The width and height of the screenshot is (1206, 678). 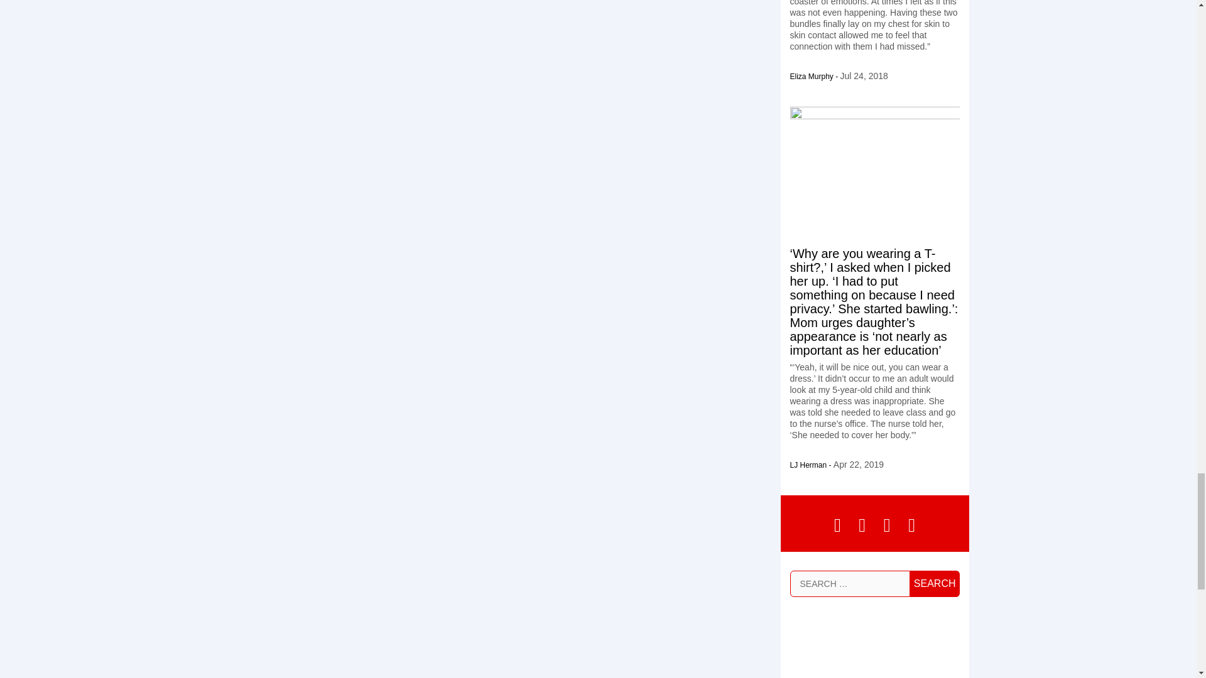 What do you see at coordinates (858, 465) in the screenshot?
I see `April 22, 2019` at bounding box center [858, 465].